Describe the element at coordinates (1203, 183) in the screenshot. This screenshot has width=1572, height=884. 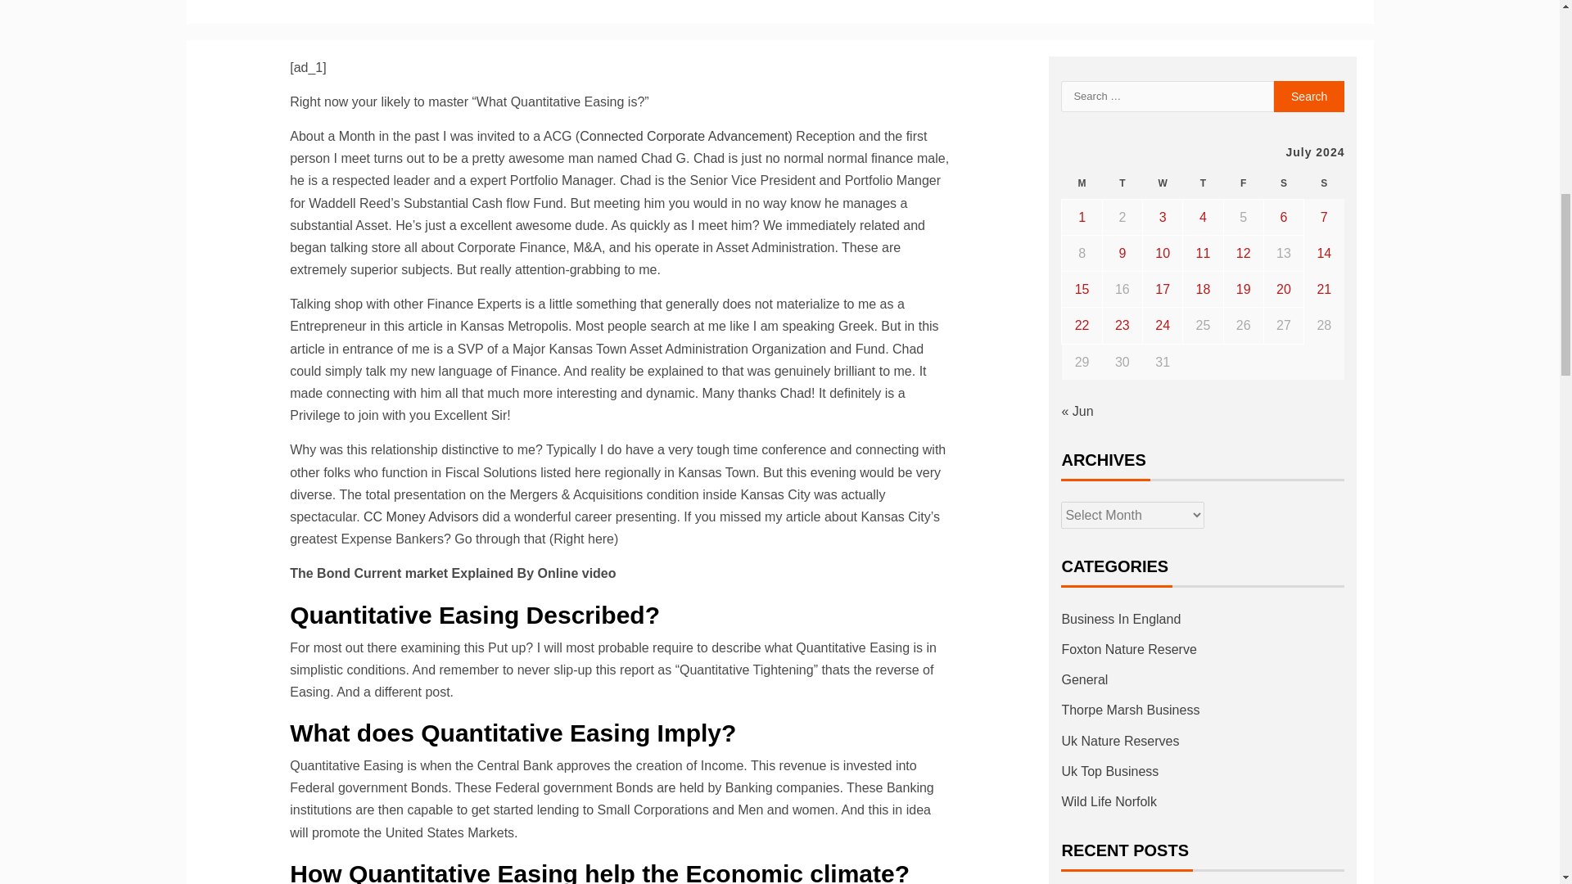
I see `Thursday` at that location.